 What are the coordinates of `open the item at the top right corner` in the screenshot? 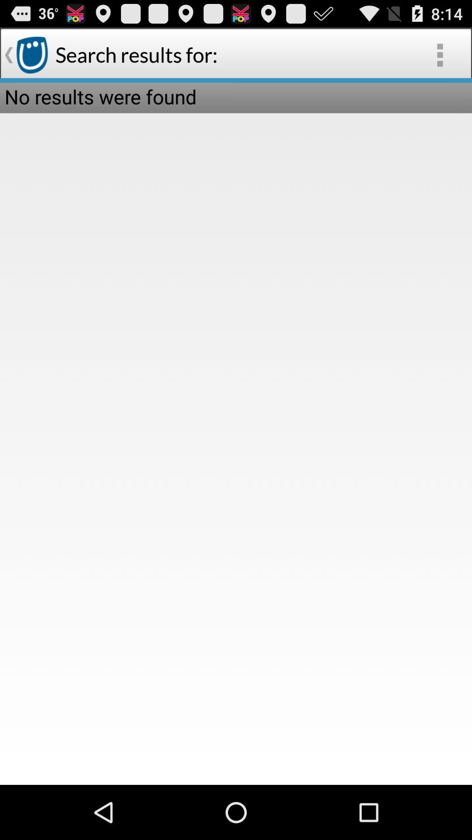 It's located at (440, 55).